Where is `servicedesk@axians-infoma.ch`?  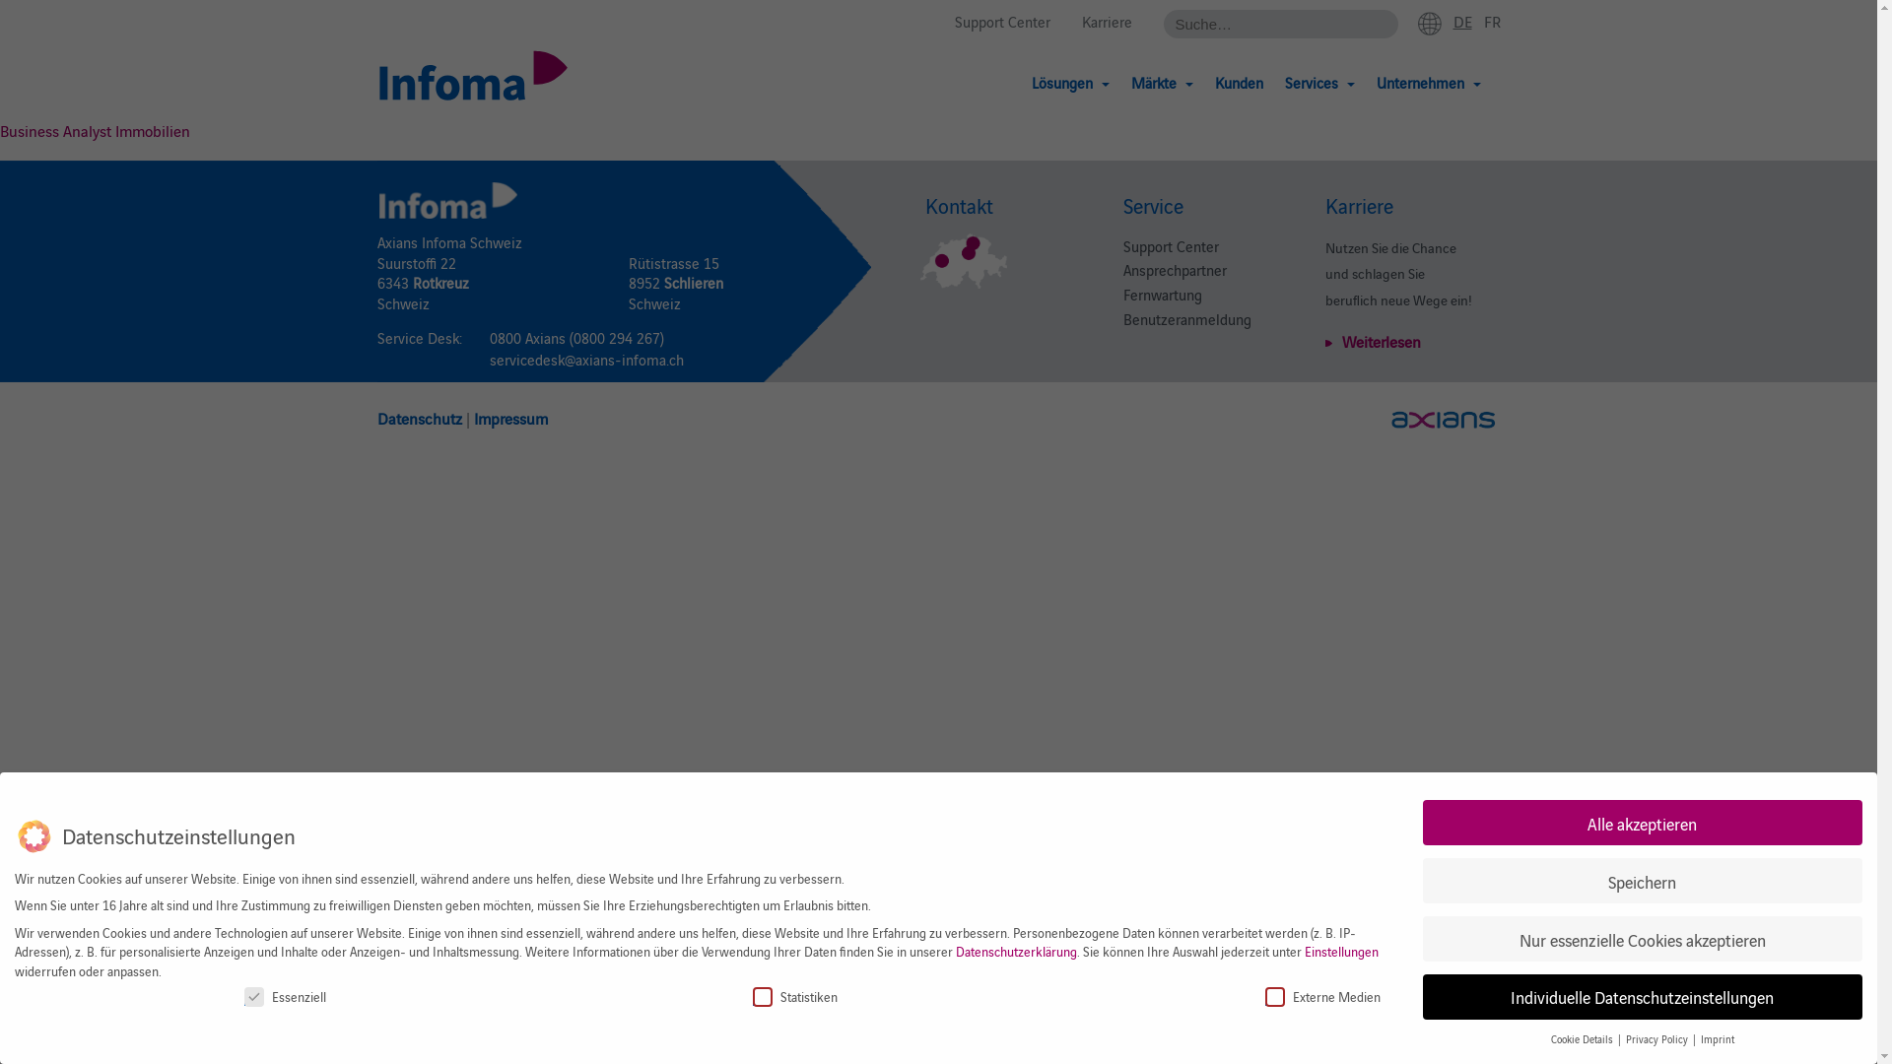 servicedesk@axians-infoma.ch is located at coordinates (585, 359).